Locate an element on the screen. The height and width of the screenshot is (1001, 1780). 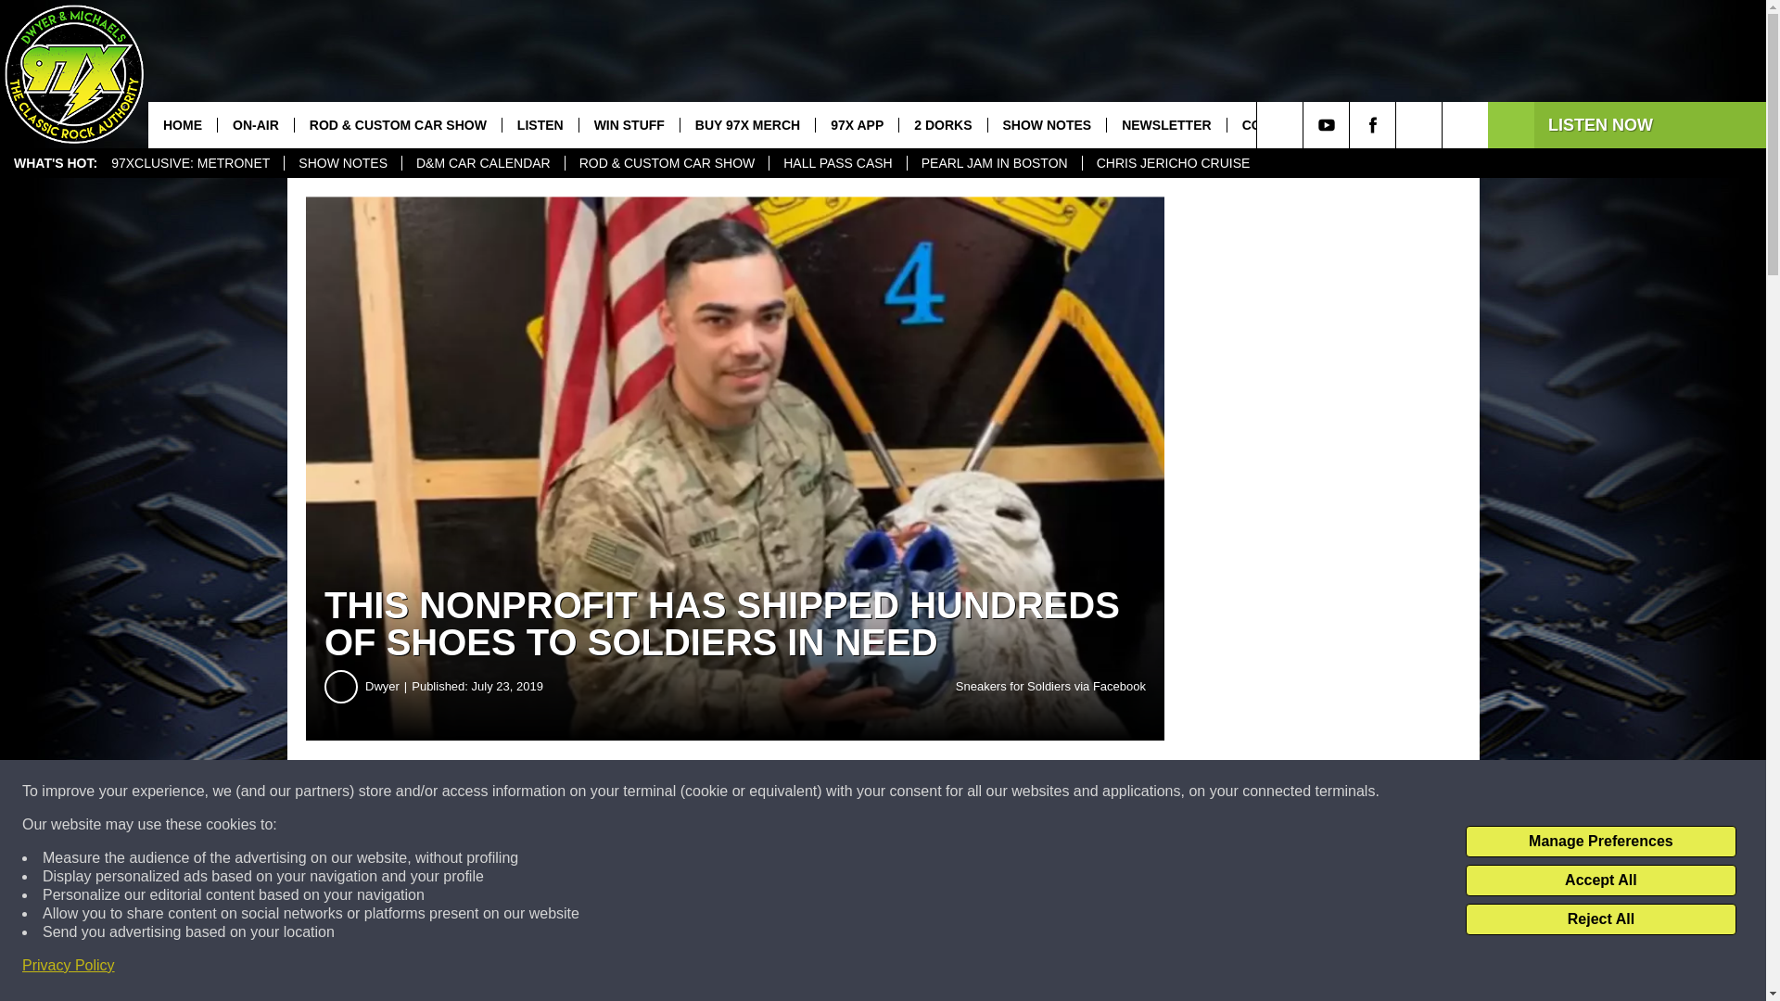
Share on Facebook is located at coordinates (564, 792).